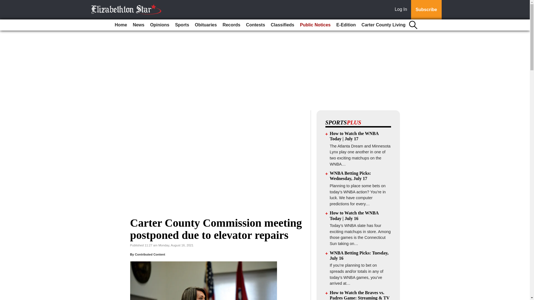 Image resolution: width=534 pixels, height=300 pixels. Describe the element at coordinates (182, 25) in the screenshot. I see `Sports` at that location.